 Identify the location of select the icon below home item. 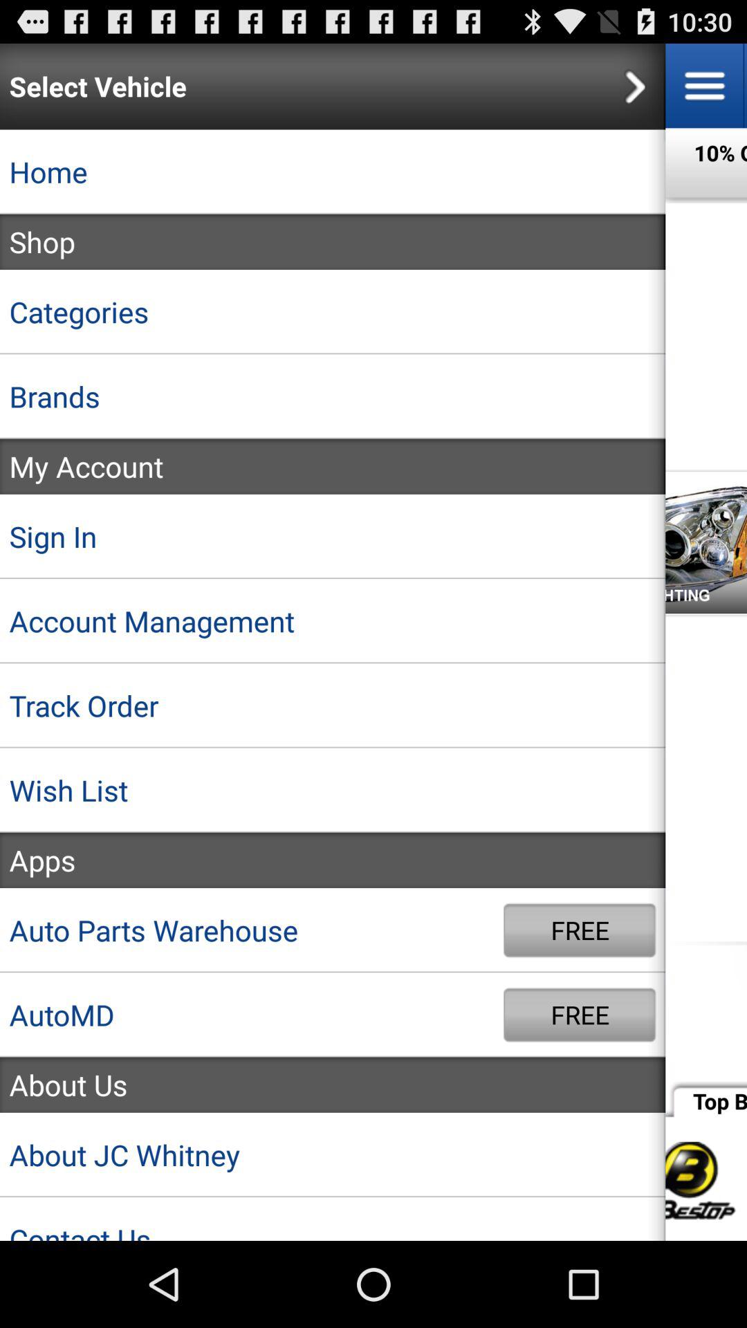
(333, 242).